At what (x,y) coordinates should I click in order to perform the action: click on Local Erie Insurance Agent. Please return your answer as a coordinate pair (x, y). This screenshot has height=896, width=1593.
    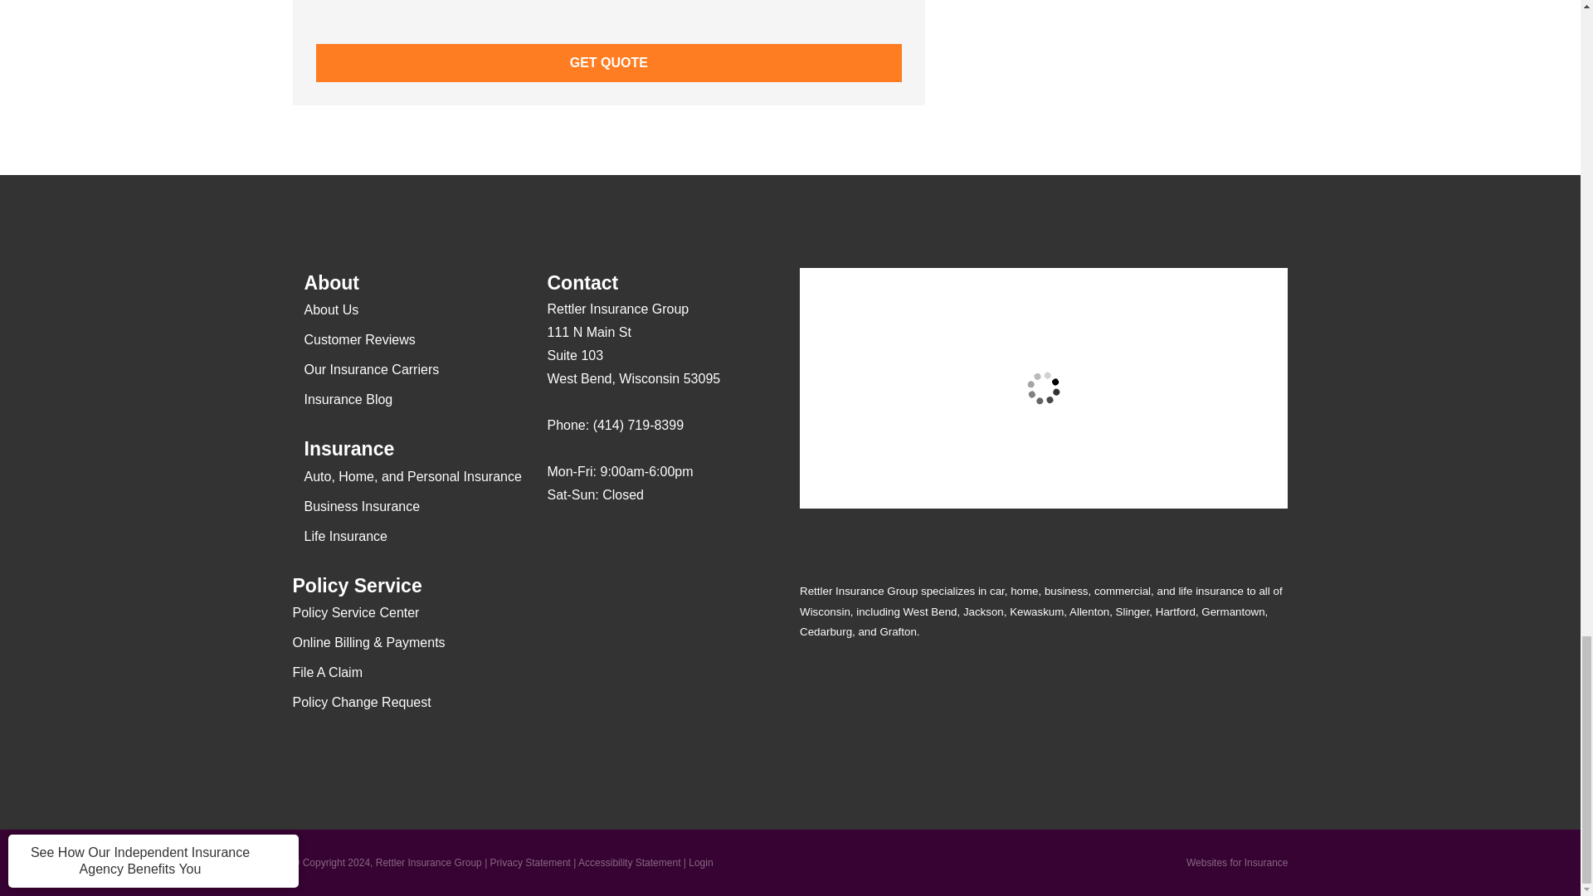
    Looking at the image, I should click on (650, 645).